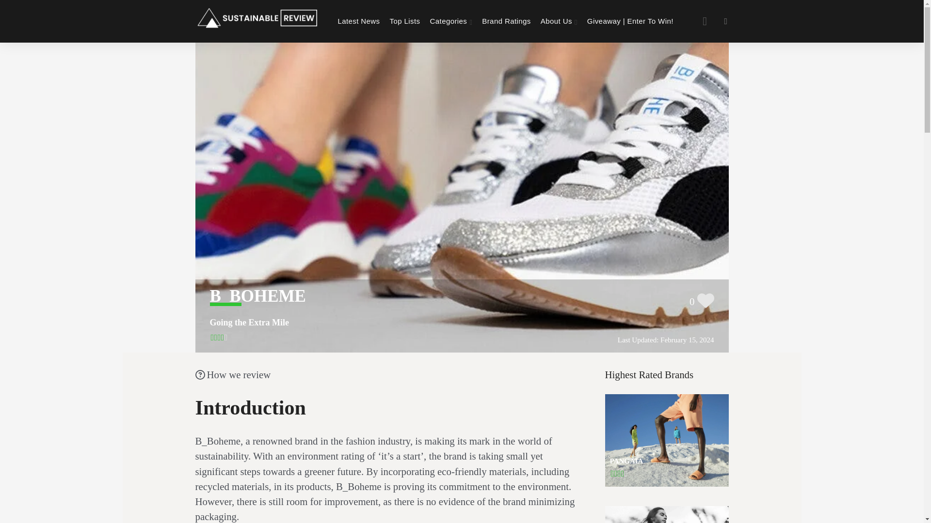  What do you see at coordinates (405, 21) in the screenshot?
I see `Top Lists` at bounding box center [405, 21].